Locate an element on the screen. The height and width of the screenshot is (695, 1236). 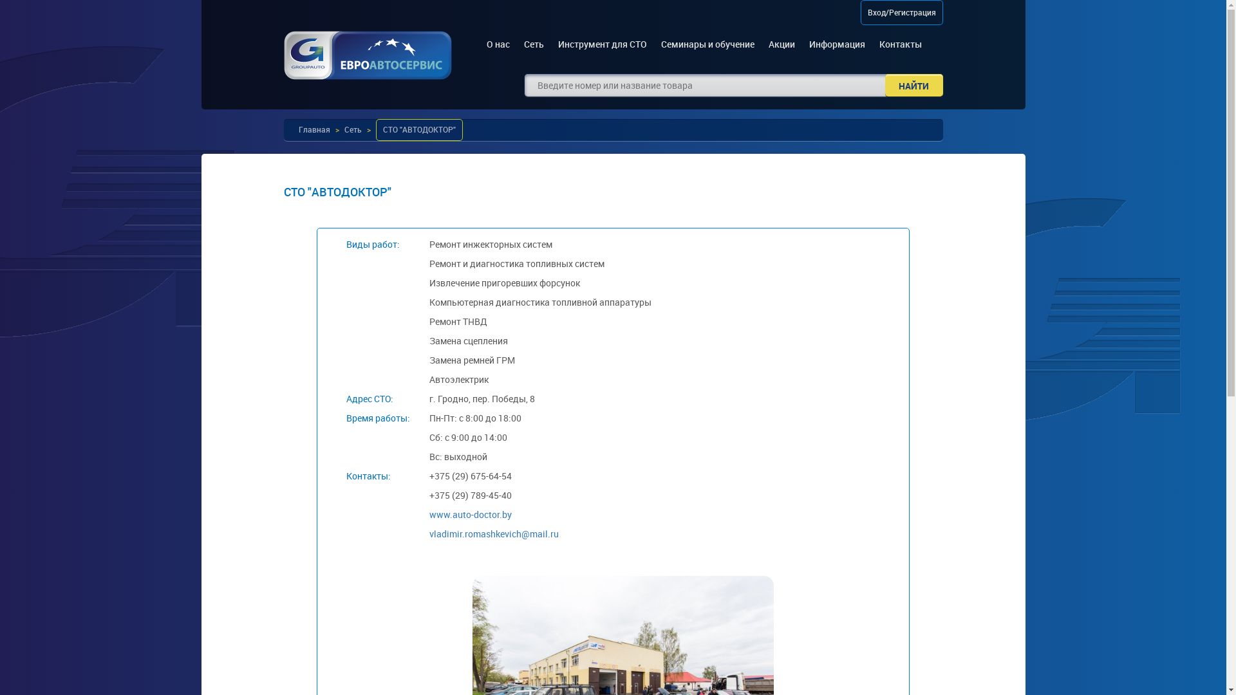
www.auto-doctor.by is located at coordinates (471, 515).